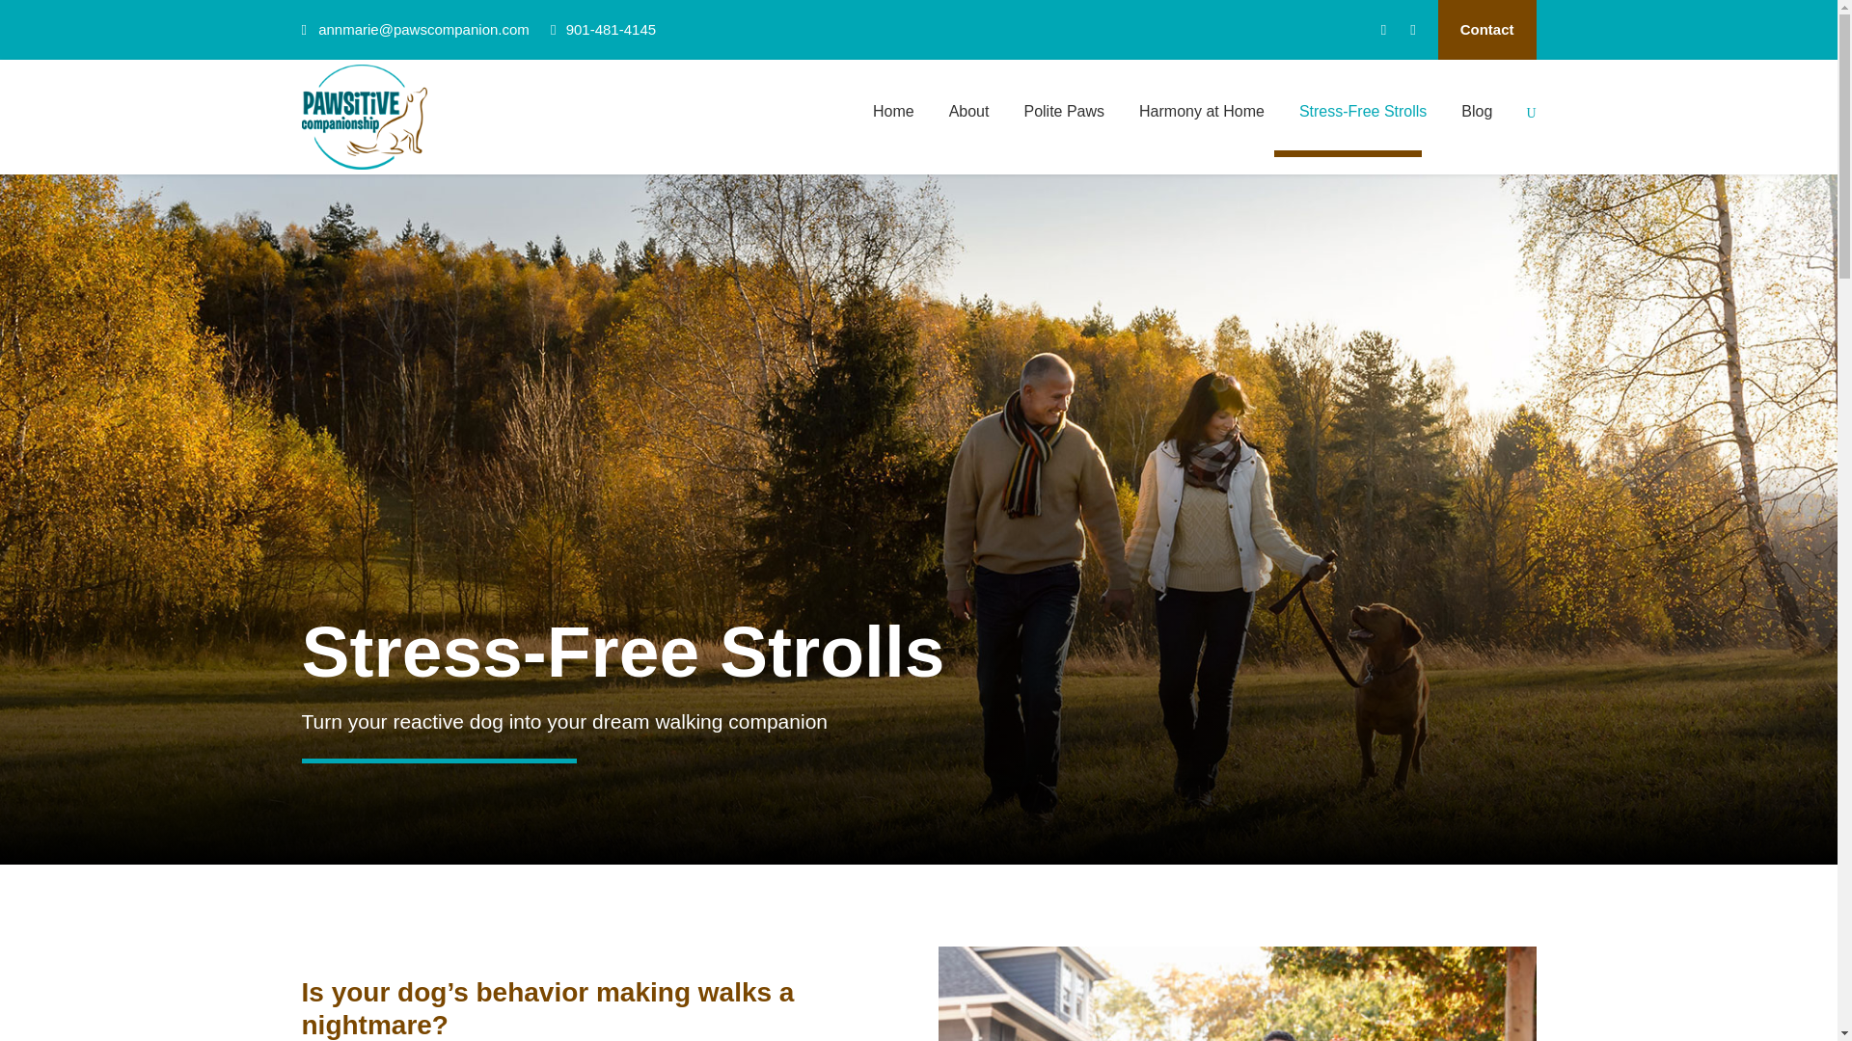 This screenshot has height=1041, width=1852. I want to click on pawsitive-logo, so click(363, 116).